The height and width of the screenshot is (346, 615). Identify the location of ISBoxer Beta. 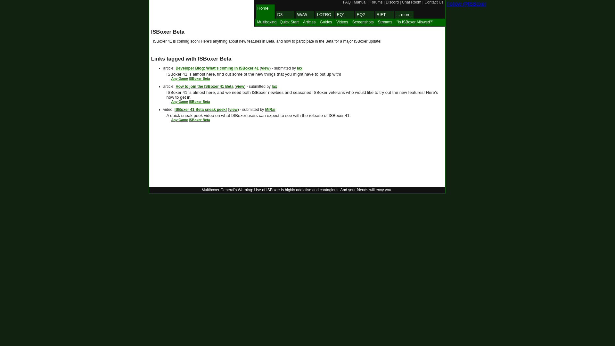
(199, 78).